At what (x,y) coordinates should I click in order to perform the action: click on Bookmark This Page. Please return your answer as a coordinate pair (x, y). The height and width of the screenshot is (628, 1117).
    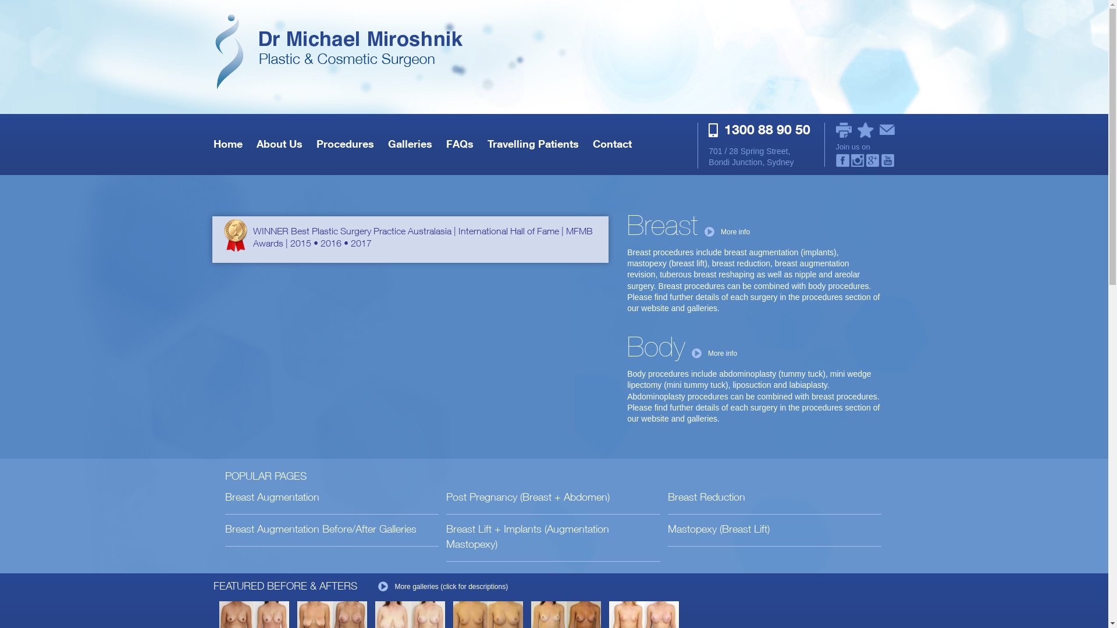
    Looking at the image, I should click on (866, 130).